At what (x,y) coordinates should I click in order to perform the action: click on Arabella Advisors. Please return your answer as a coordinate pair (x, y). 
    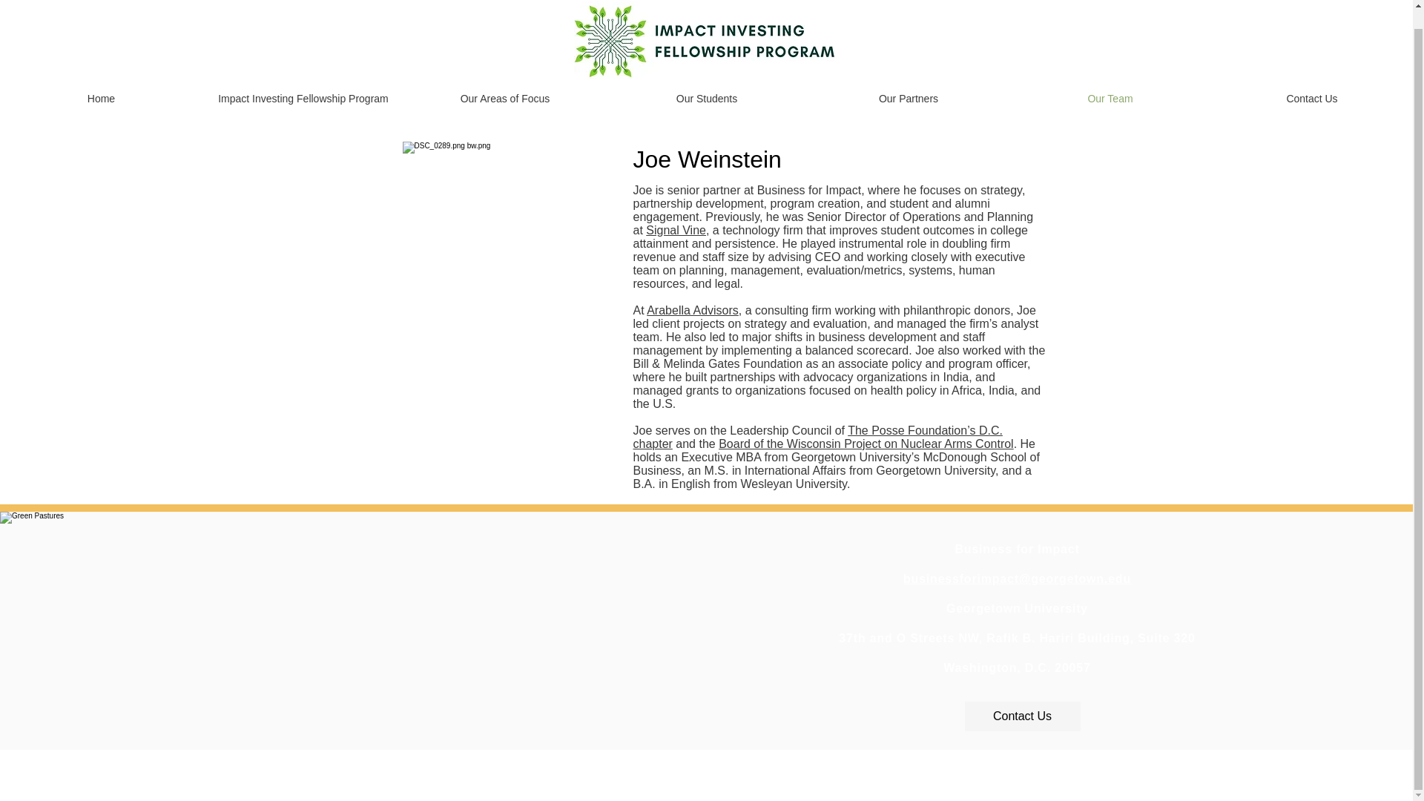
    Looking at the image, I should click on (693, 310).